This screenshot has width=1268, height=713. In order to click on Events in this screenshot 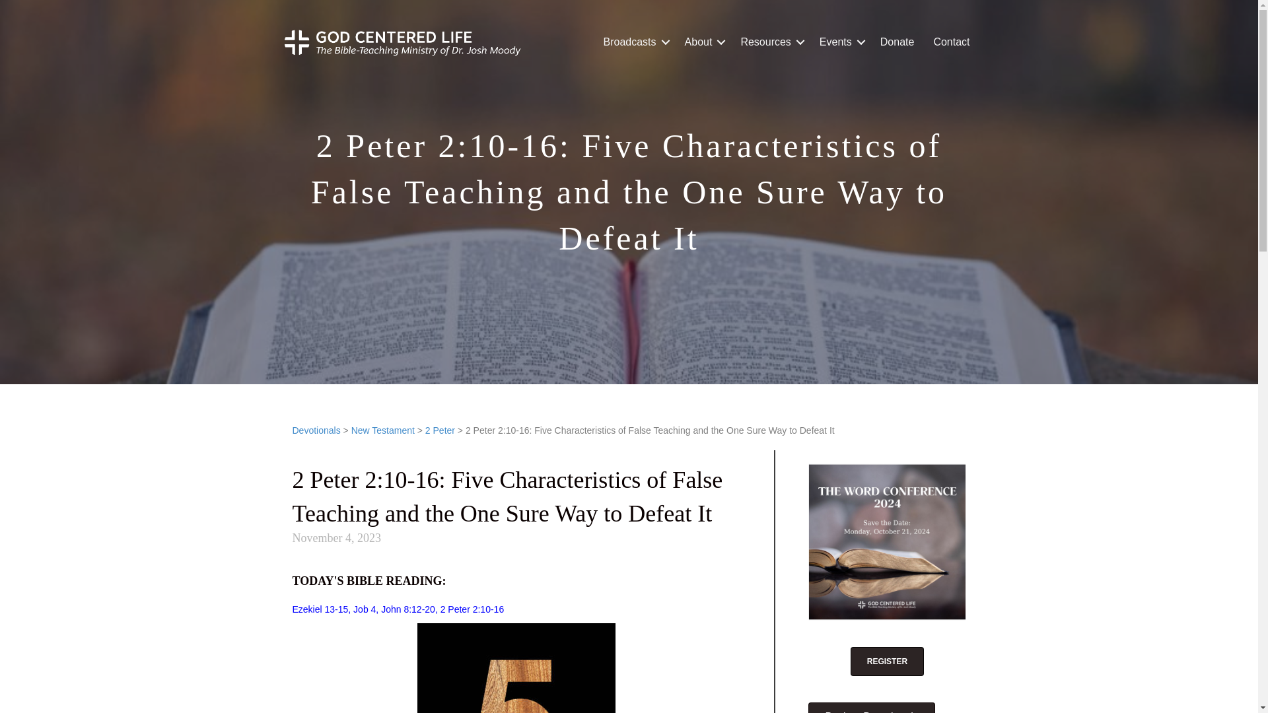, I will do `click(840, 42)`.